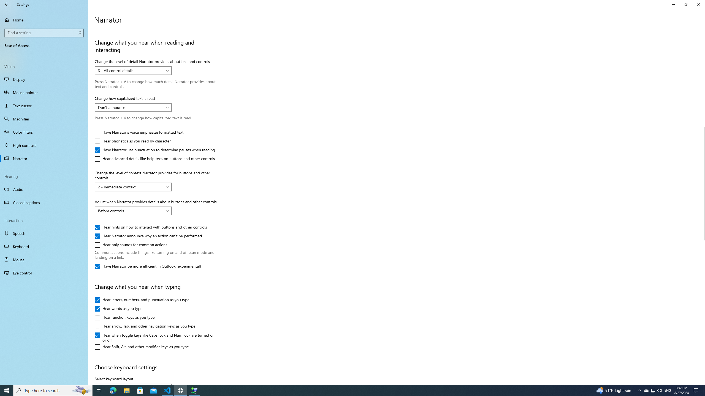 This screenshot has width=705, height=396. What do you see at coordinates (131, 245) in the screenshot?
I see `Hear only sounds for common actions` at bounding box center [131, 245].